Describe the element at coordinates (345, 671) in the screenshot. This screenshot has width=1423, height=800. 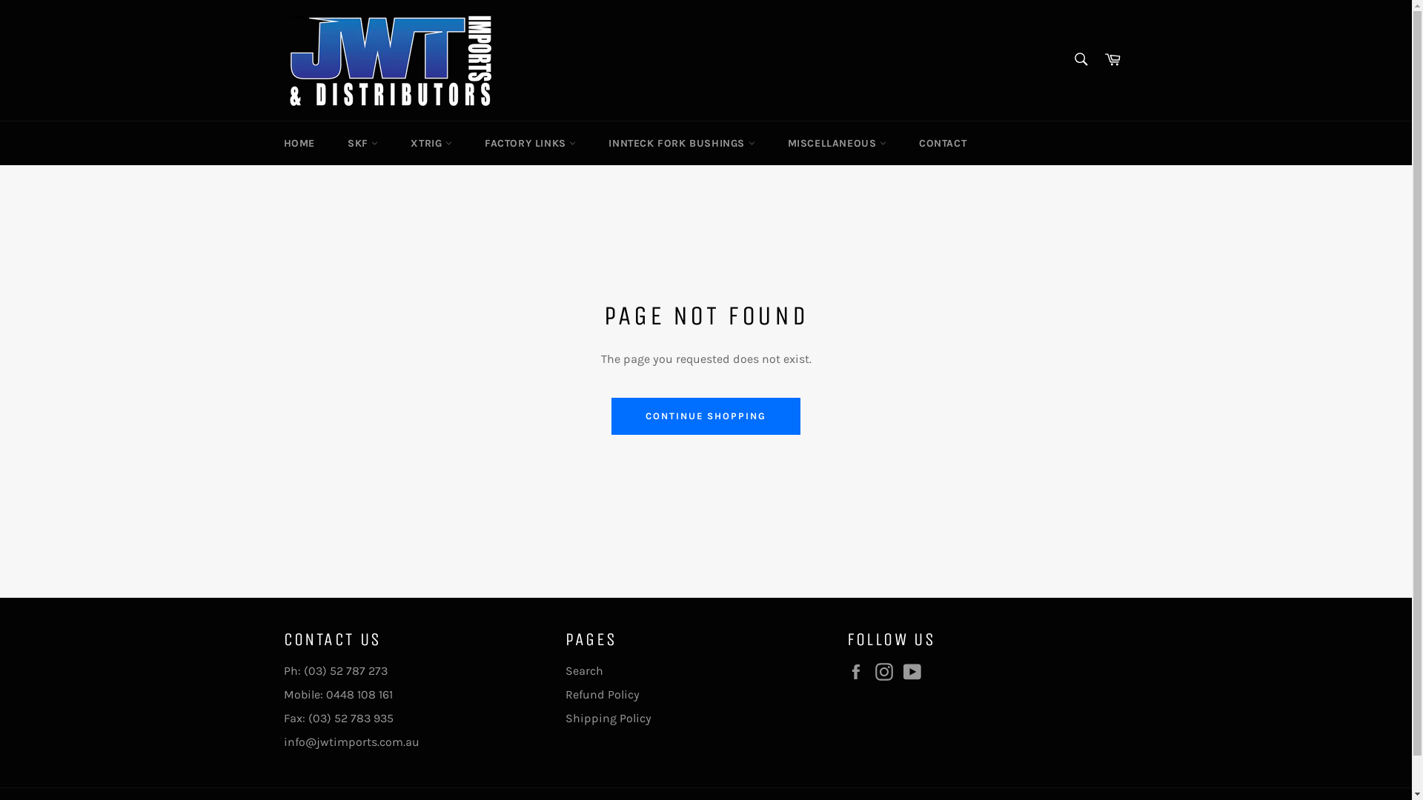
I see `(03) 52 787 273` at that location.